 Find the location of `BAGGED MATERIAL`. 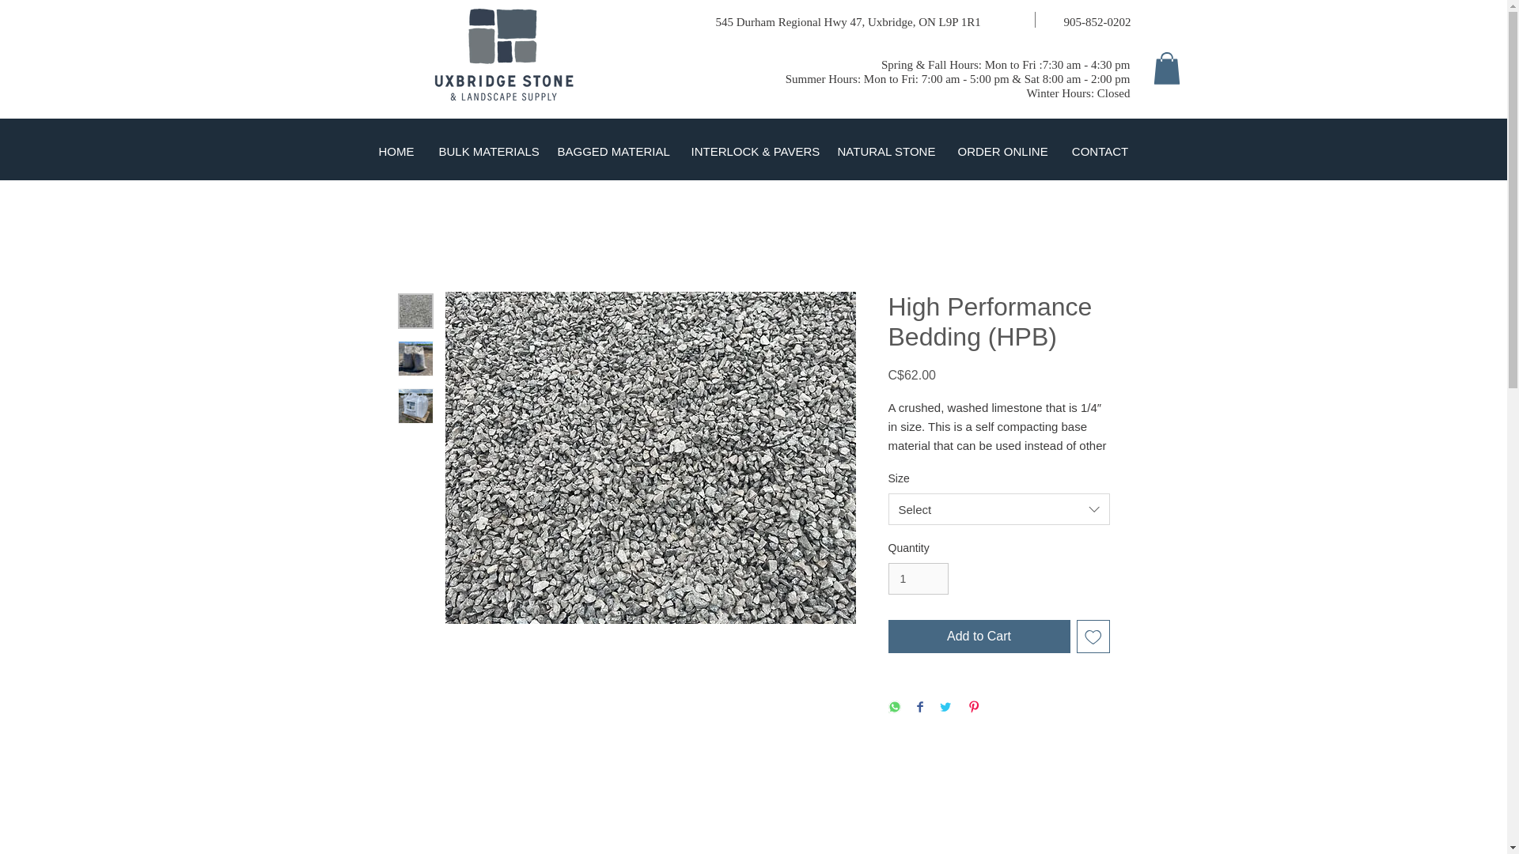

BAGGED MATERIAL is located at coordinates (612, 152).